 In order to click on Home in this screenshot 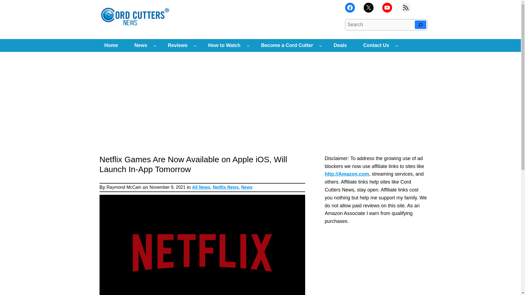, I will do `click(111, 45)`.